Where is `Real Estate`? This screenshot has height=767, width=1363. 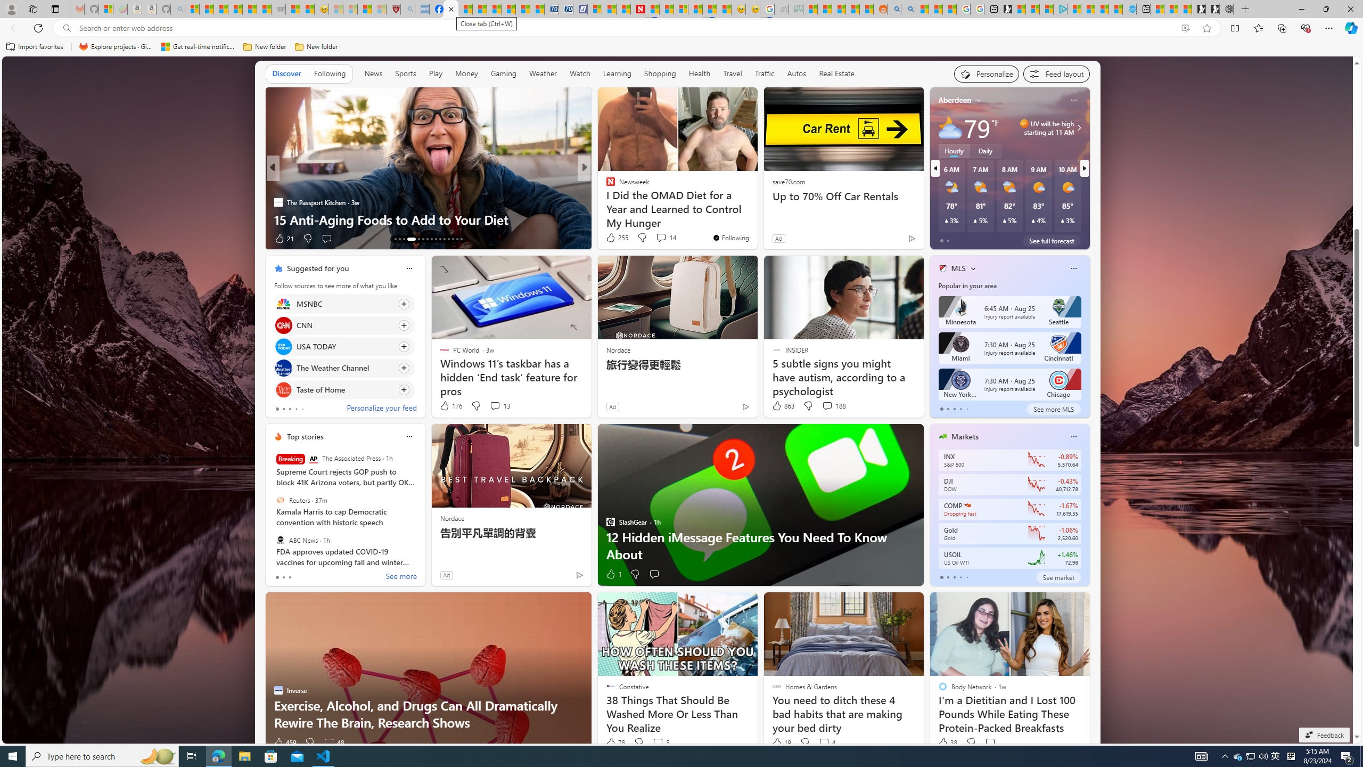 Real Estate is located at coordinates (837, 74).